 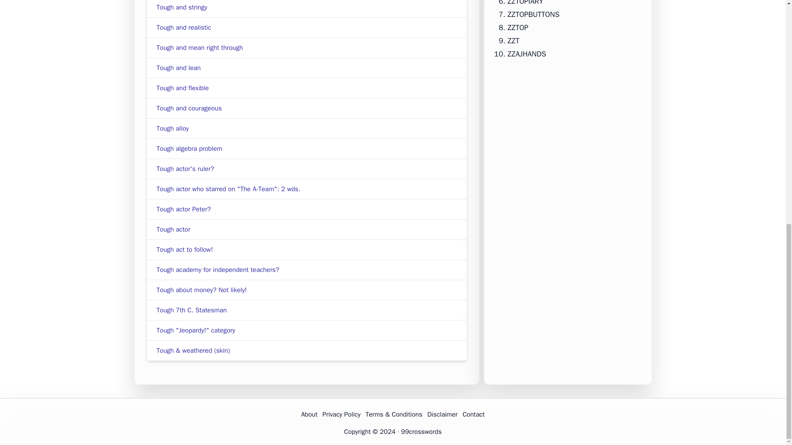 I want to click on Tough and stringy, so click(x=182, y=7).